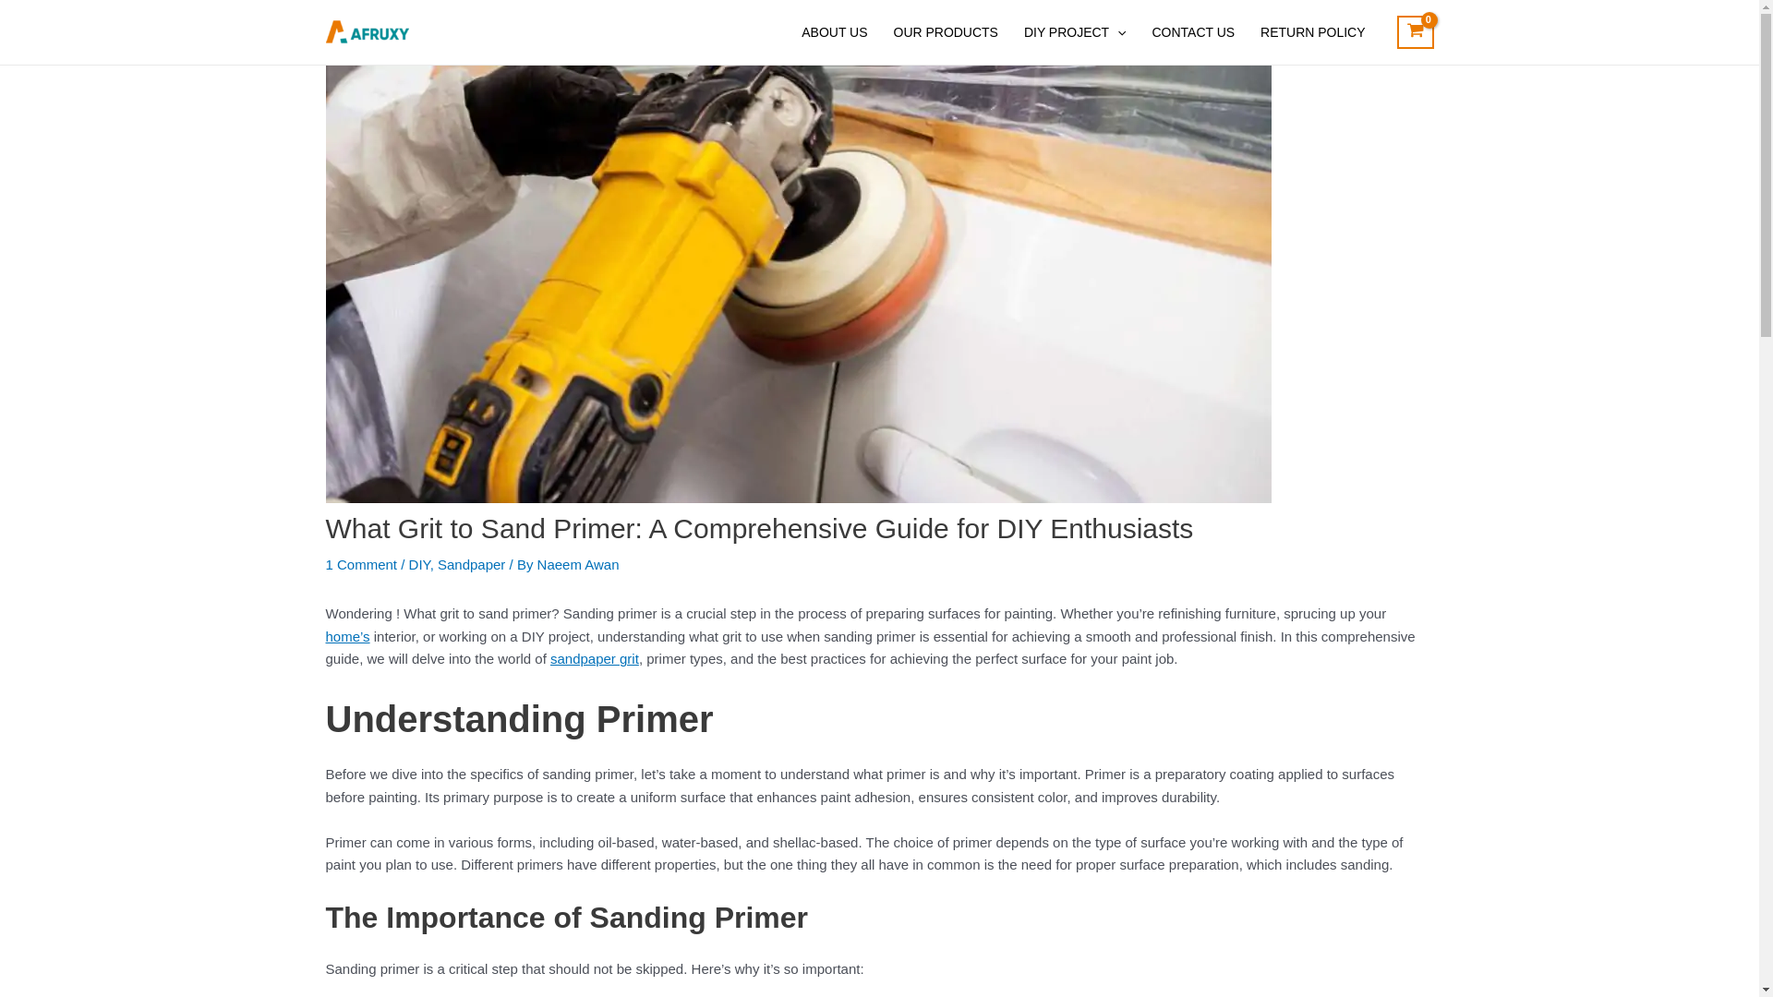 This screenshot has width=1773, height=997. I want to click on DIY, so click(419, 563).